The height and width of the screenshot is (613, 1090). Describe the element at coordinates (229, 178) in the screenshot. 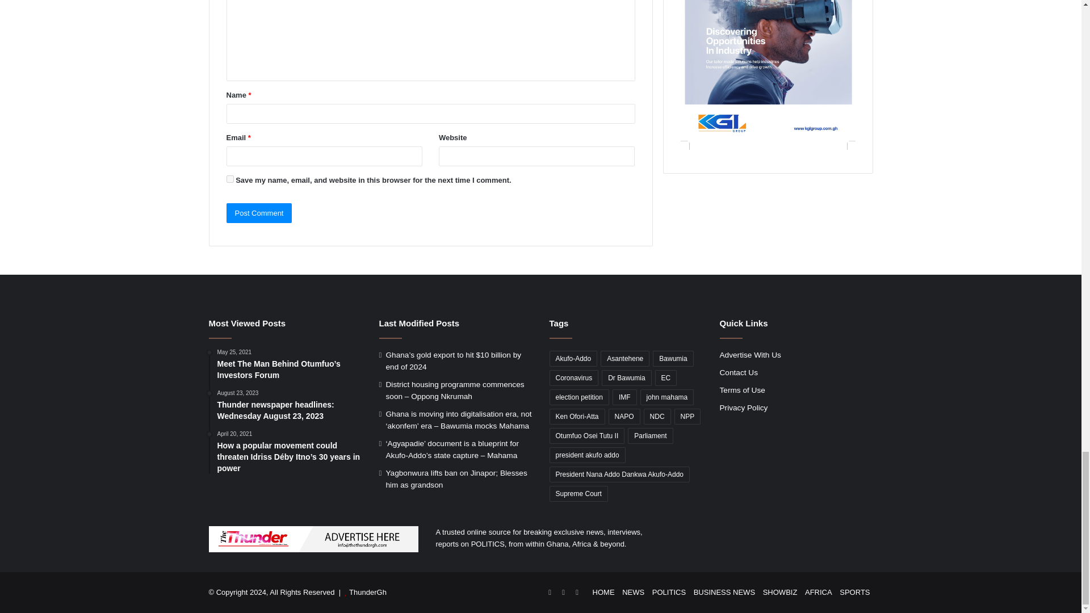

I see `yes` at that location.